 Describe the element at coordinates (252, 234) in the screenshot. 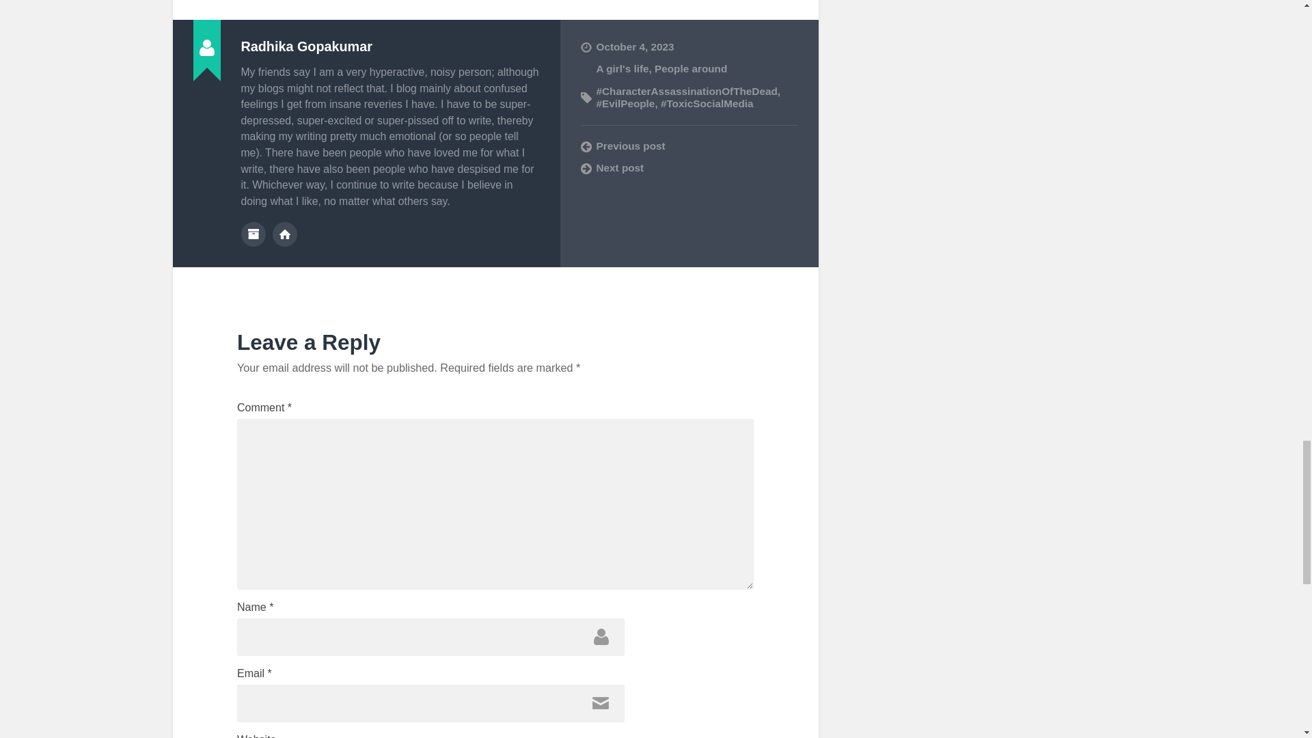

I see `Author archive` at that location.